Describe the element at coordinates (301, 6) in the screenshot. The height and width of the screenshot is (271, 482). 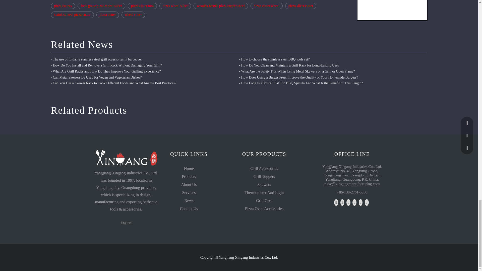
I see `pizza slicer cutter` at that location.